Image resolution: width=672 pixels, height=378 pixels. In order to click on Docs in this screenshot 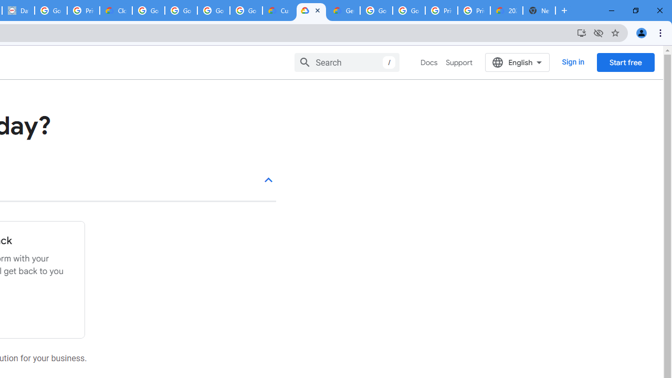, I will do `click(429, 62)`.